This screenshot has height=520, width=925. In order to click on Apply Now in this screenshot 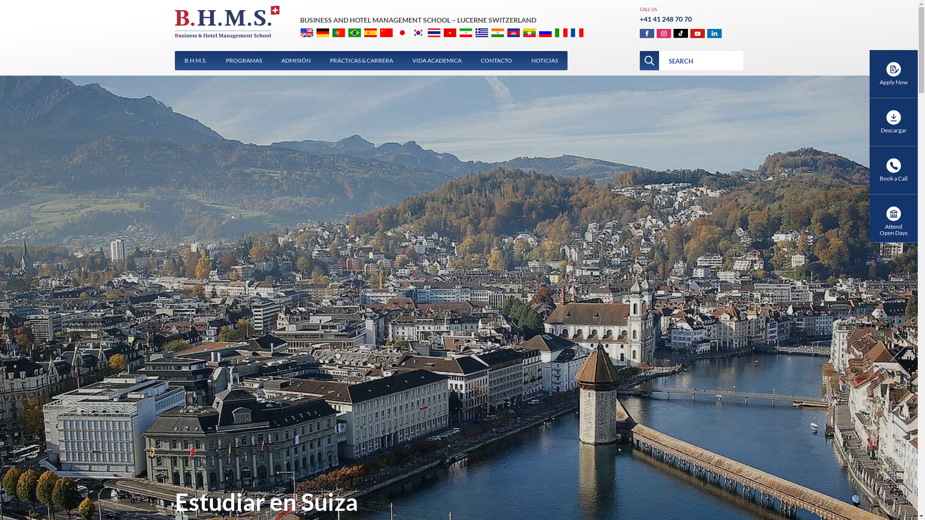, I will do `click(894, 74)`.